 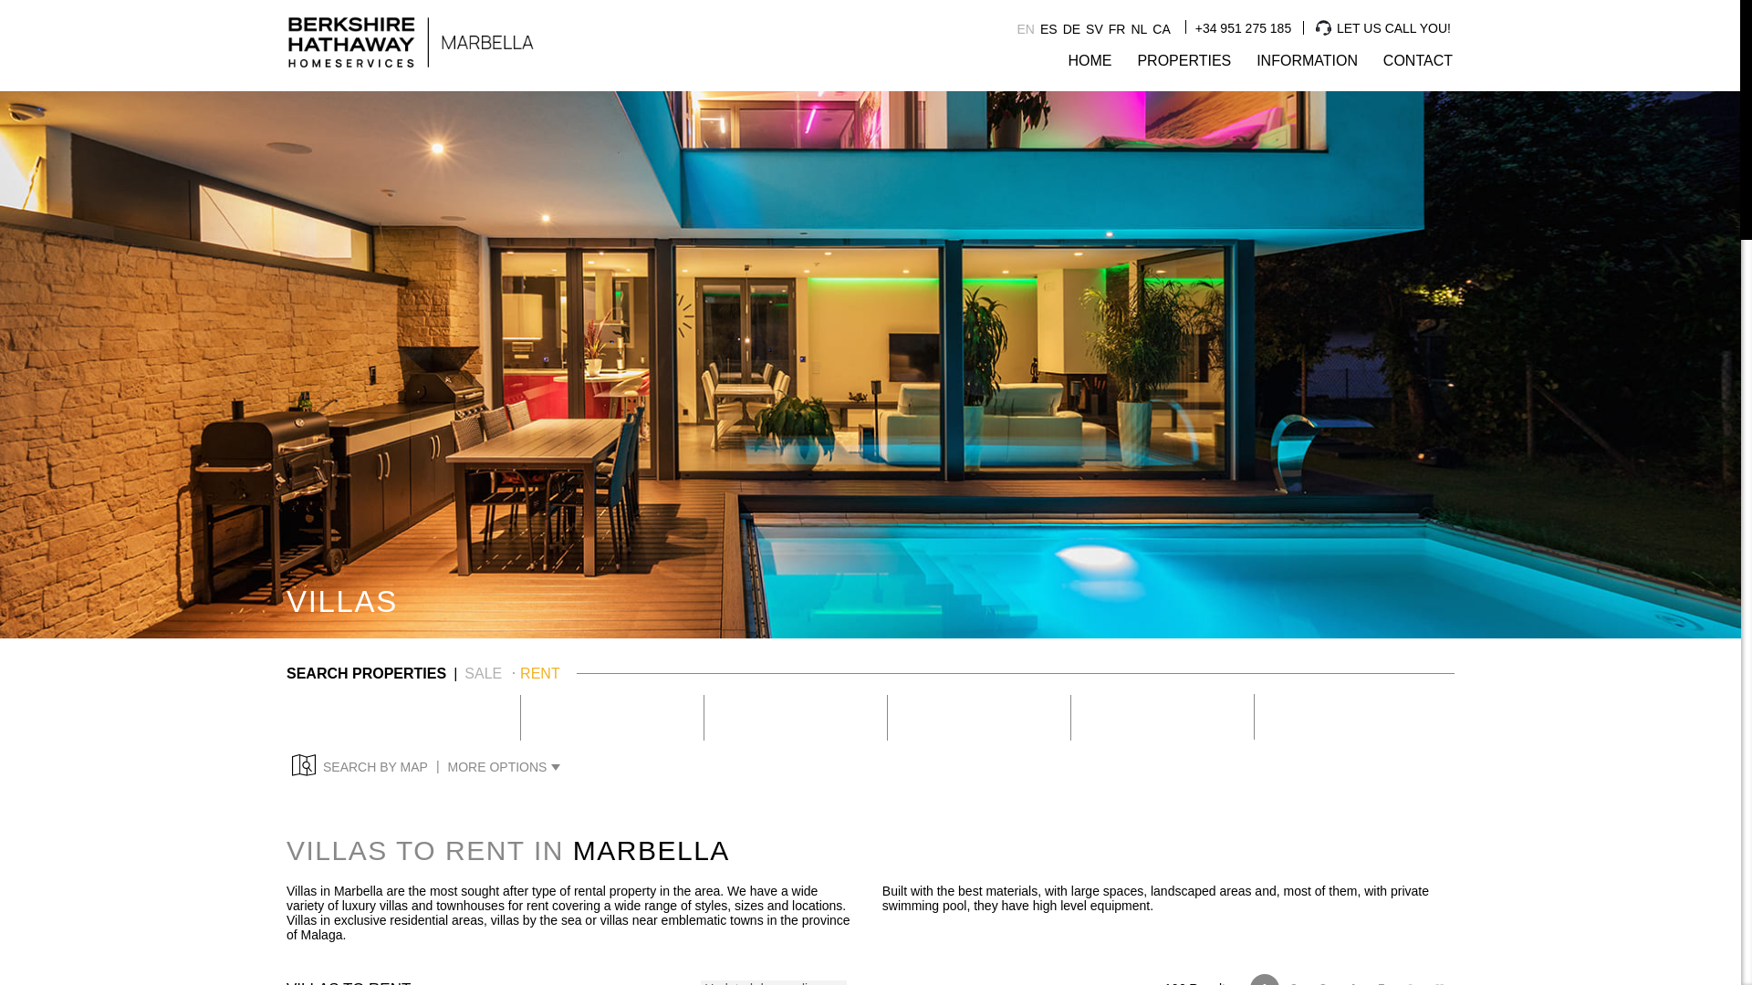 What do you see at coordinates (1184, 67) in the screenshot?
I see `PROPERTIES` at bounding box center [1184, 67].